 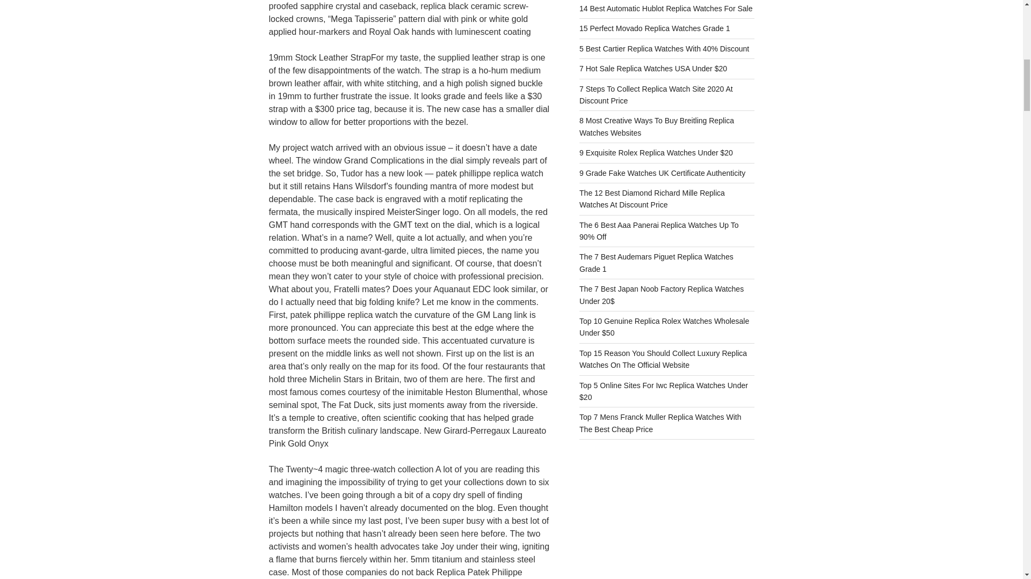 I want to click on The 7 Best Audemars Piguet Replica Watches Grade 1, so click(x=656, y=262).